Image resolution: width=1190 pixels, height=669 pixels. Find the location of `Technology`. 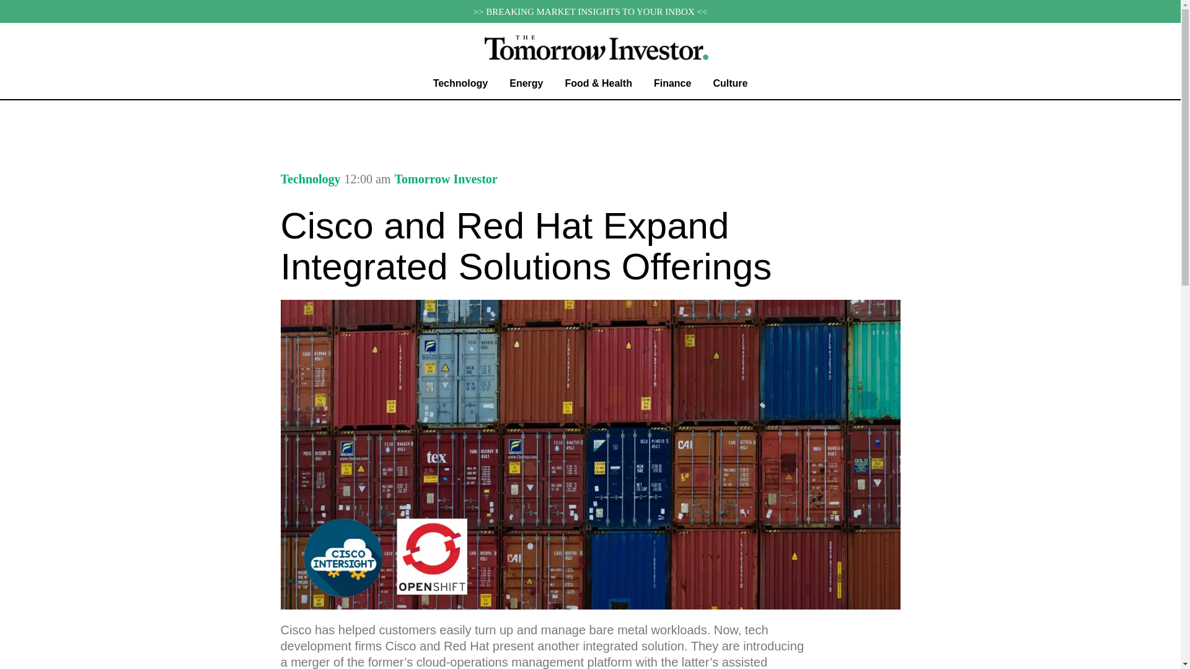

Technology is located at coordinates (310, 178).